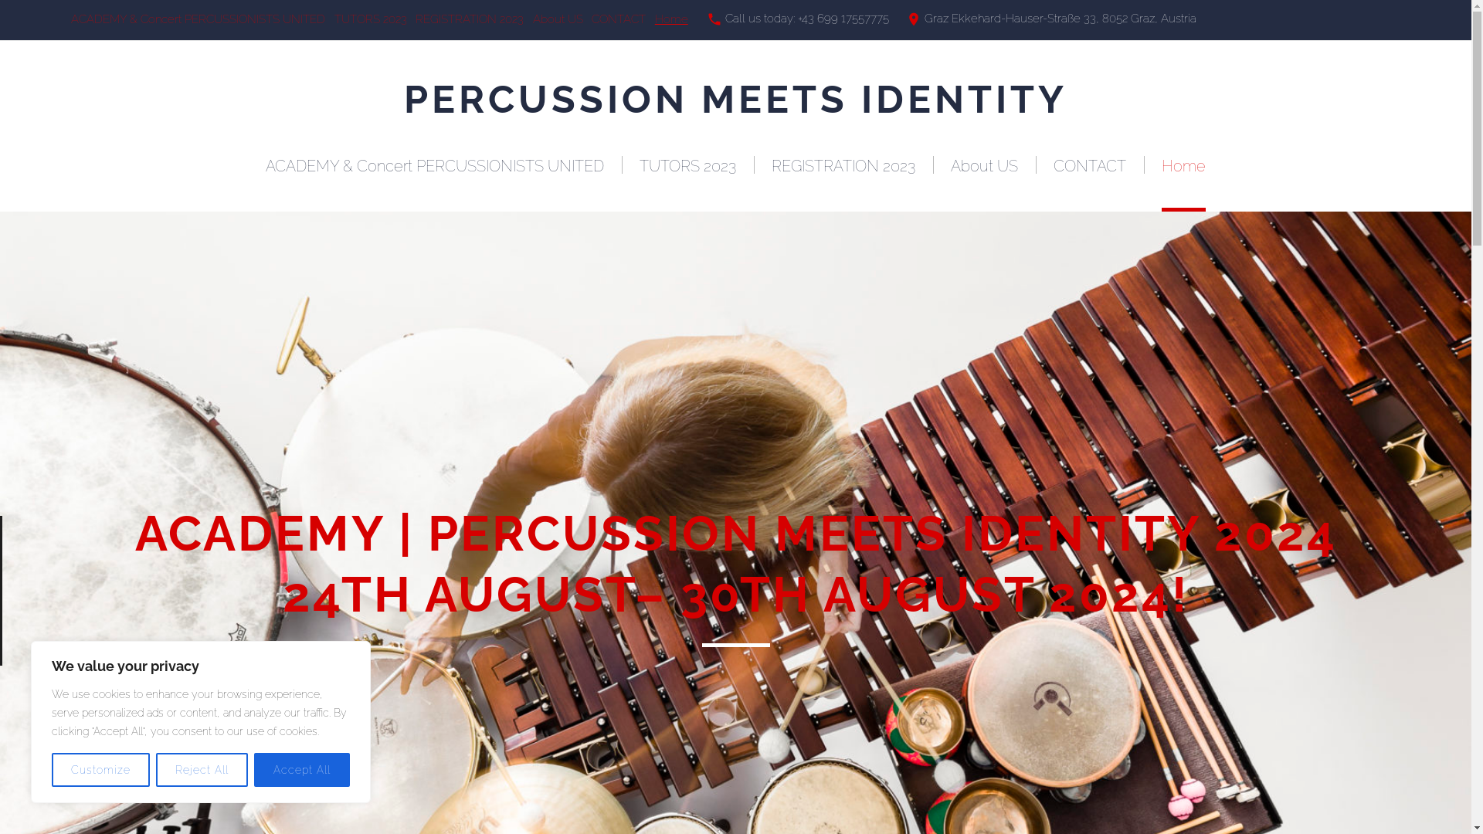  What do you see at coordinates (1090, 166) in the screenshot?
I see `CONTACT` at bounding box center [1090, 166].